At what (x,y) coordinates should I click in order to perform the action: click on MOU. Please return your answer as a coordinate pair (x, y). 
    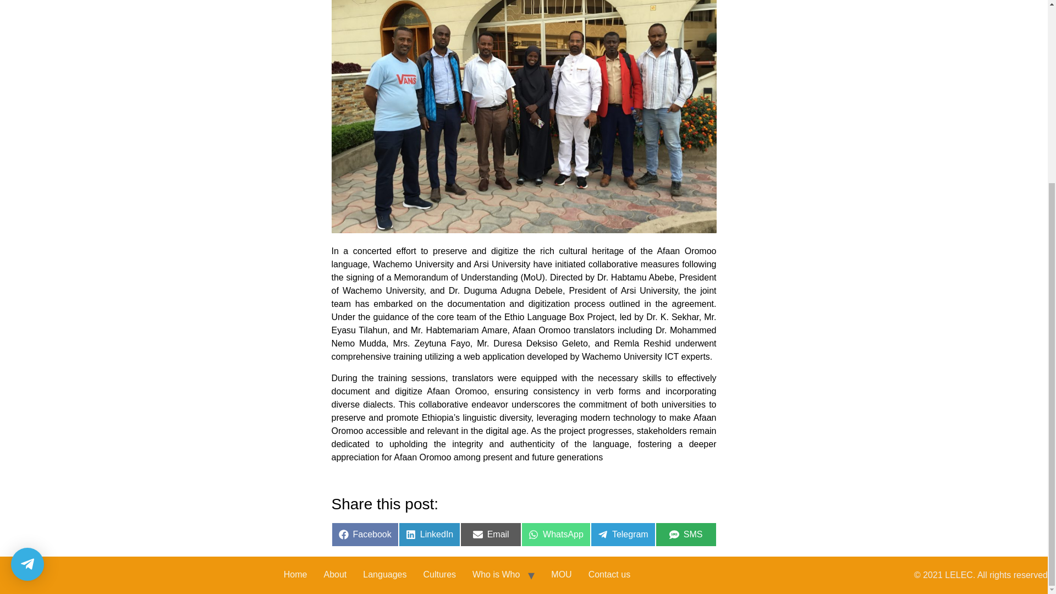
    Looking at the image, I should click on (561, 575).